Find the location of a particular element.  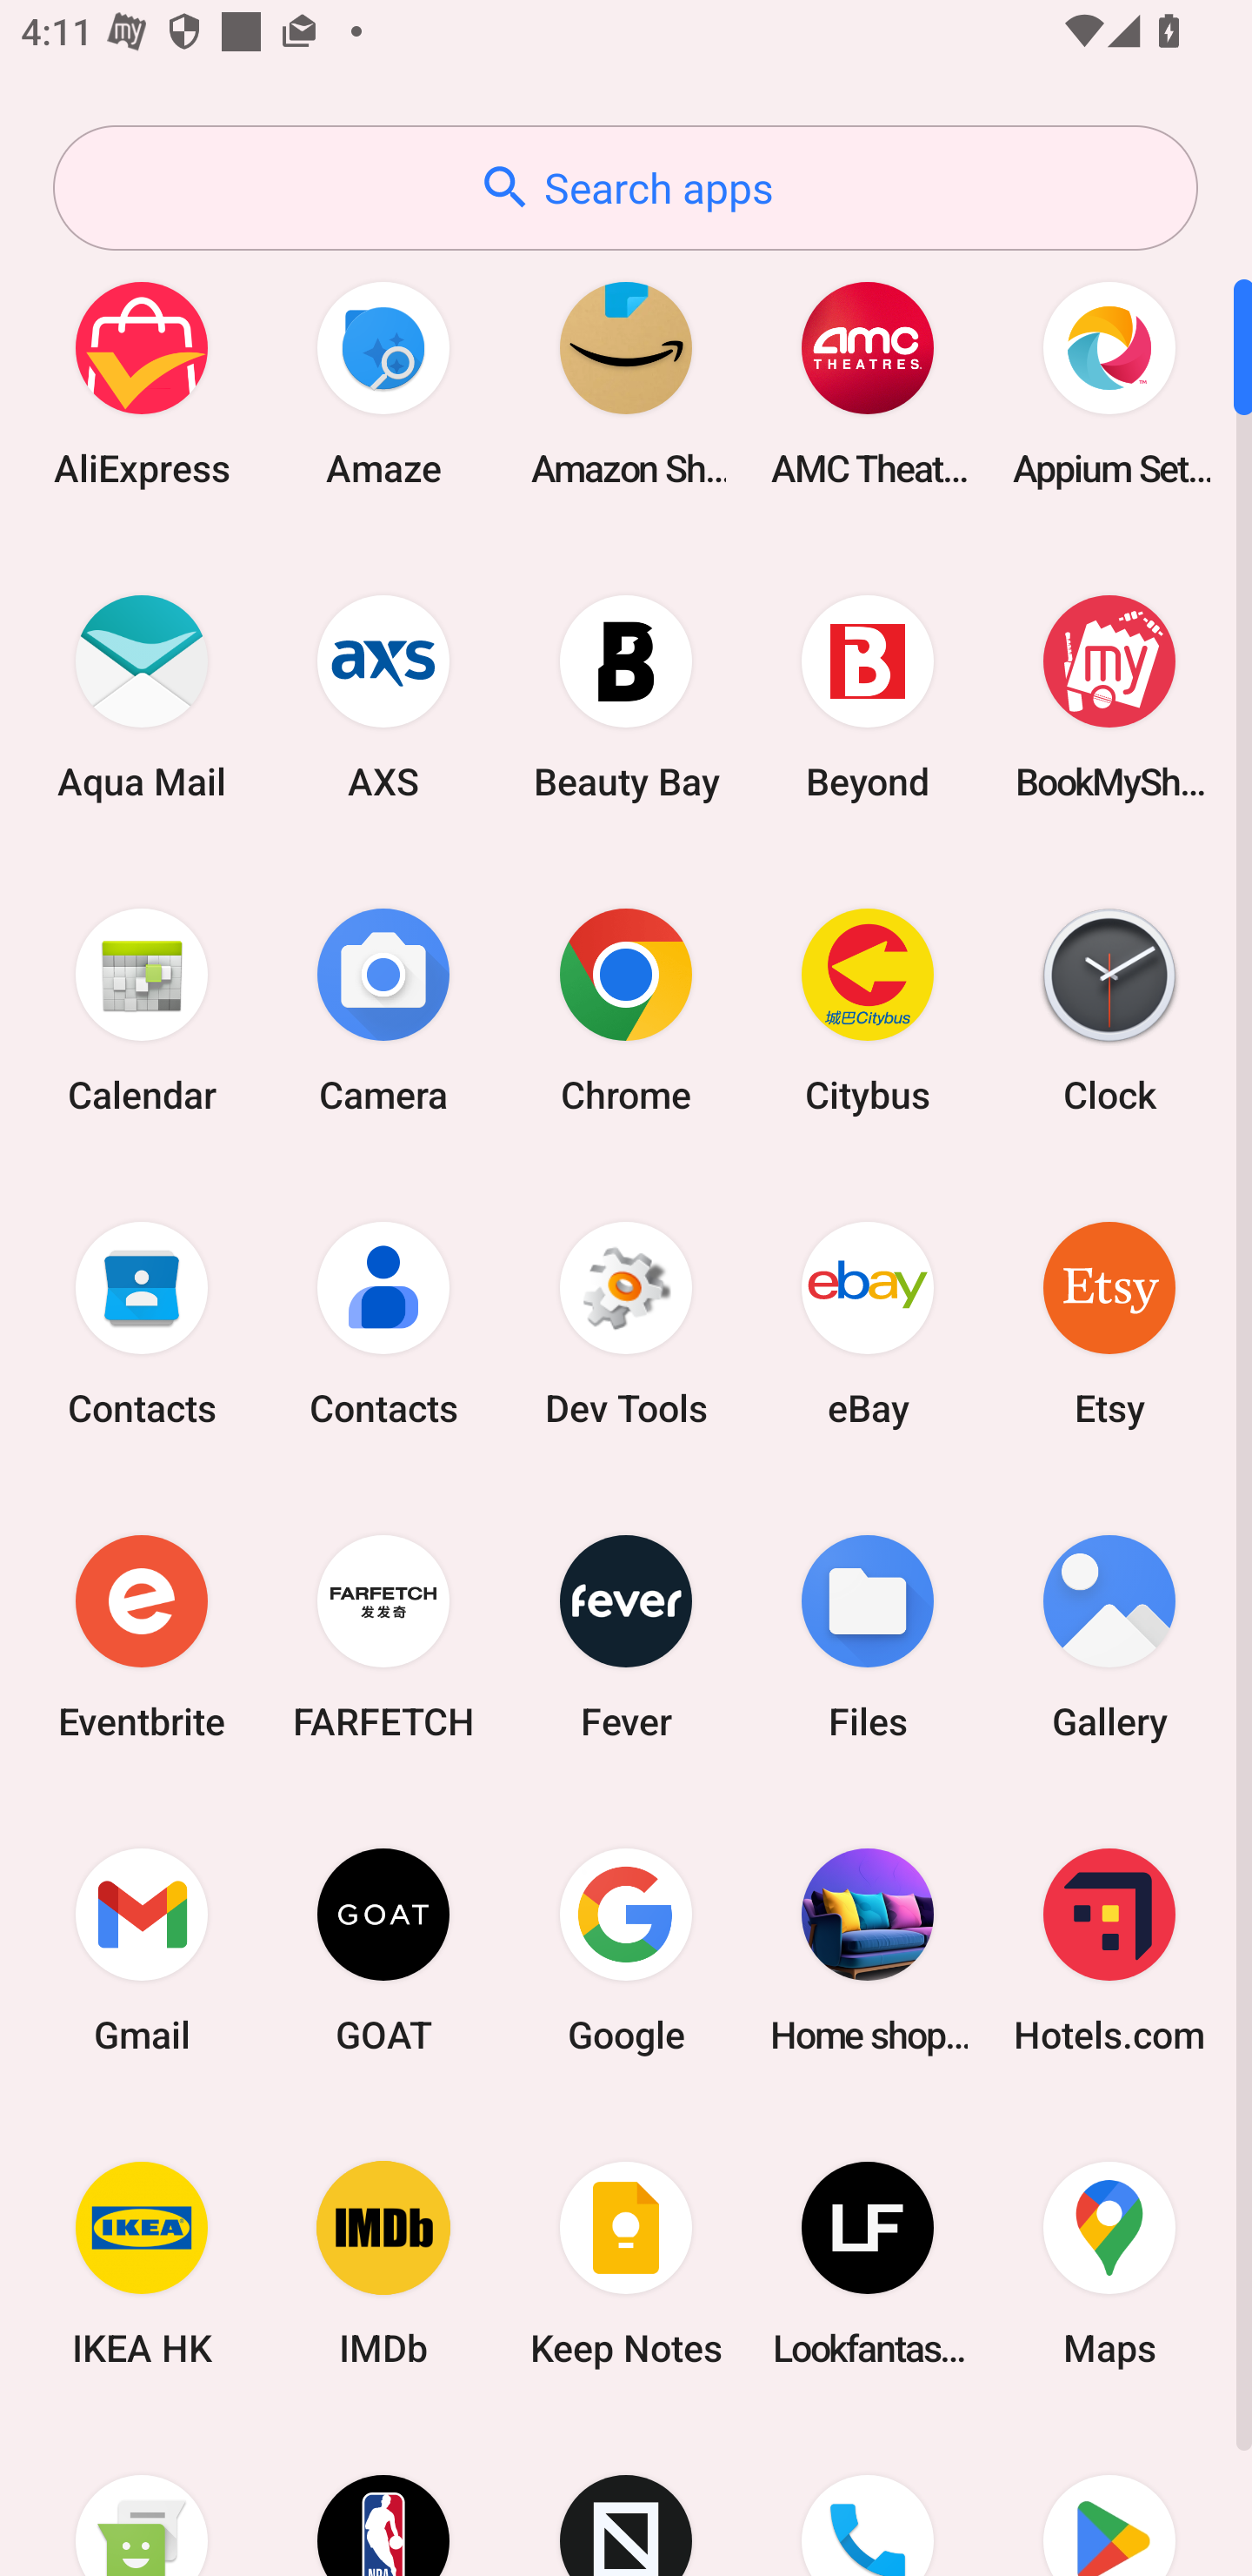

Beauty Bay is located at coordinates (626, 696).